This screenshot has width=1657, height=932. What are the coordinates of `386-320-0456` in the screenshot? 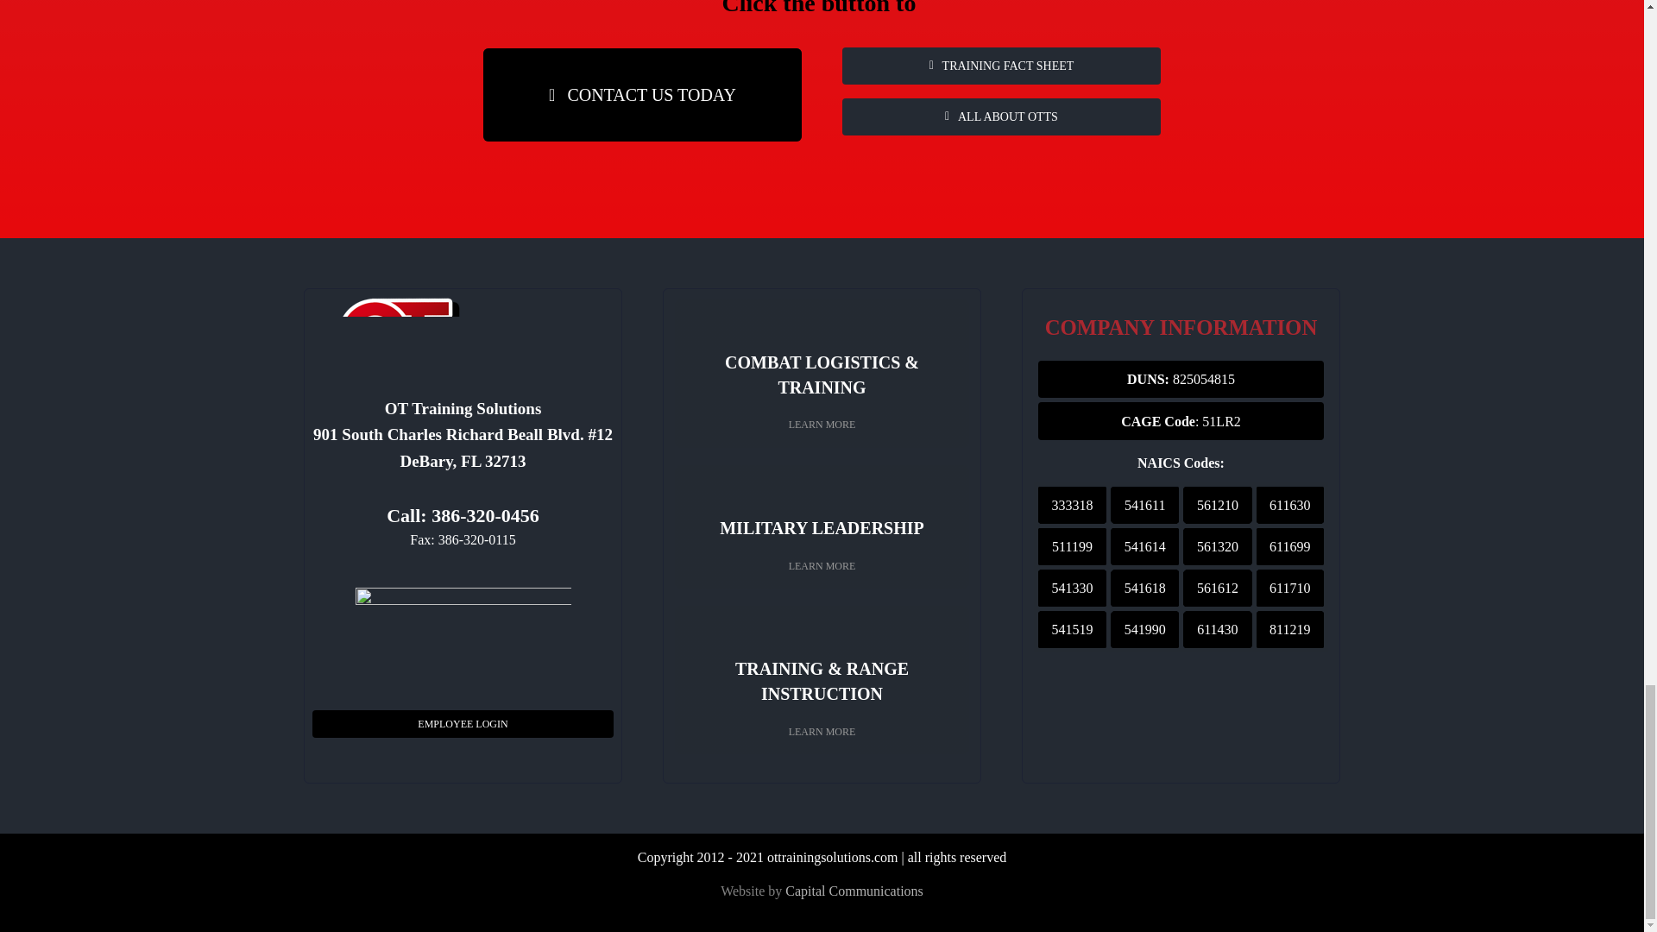 It's located at (485, 516).